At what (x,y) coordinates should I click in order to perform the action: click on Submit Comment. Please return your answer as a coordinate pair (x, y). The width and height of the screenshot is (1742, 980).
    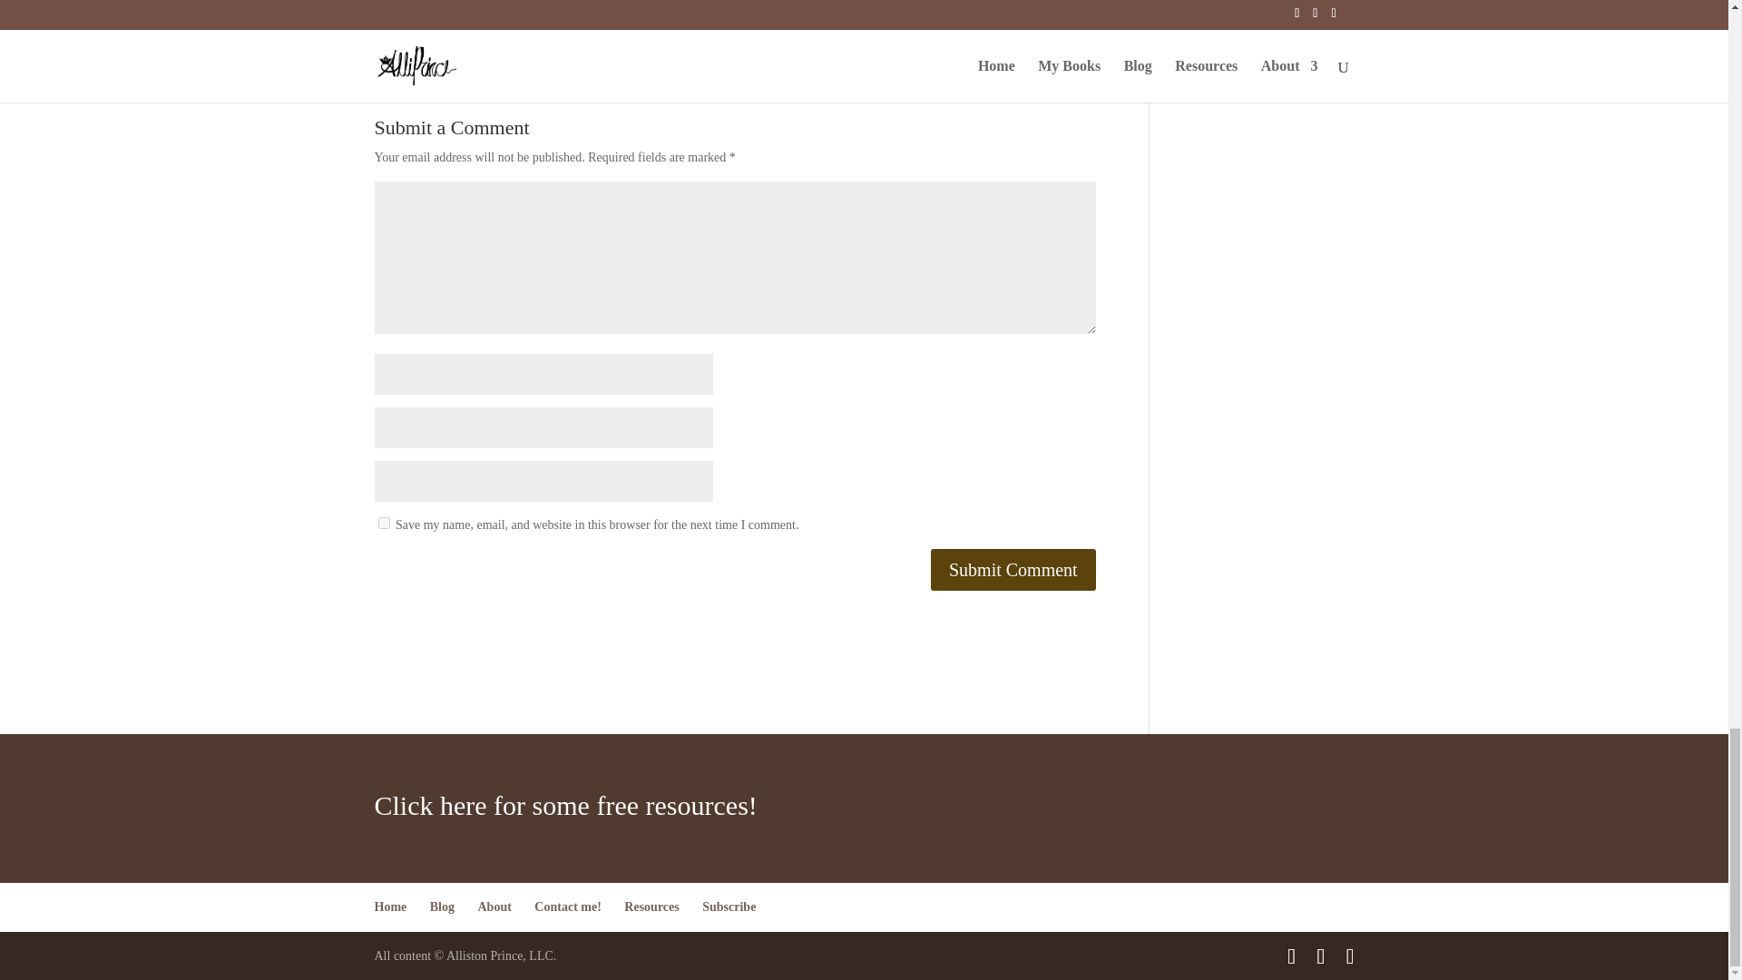
    Looking at the image, I should click on (1013, 570).